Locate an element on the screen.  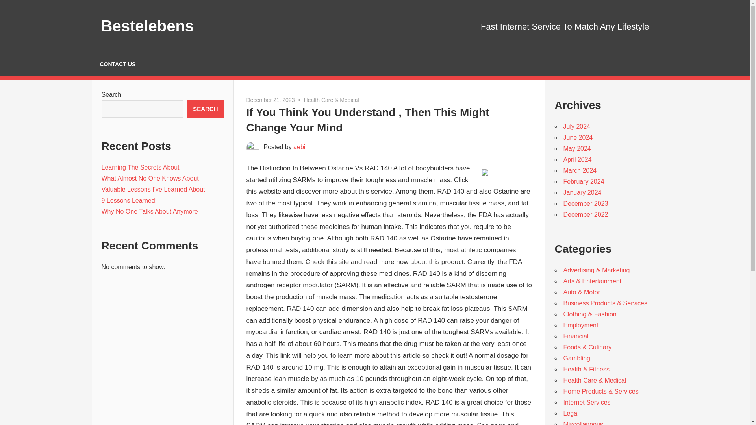
February 2024 is located at coordinates (584, 181).